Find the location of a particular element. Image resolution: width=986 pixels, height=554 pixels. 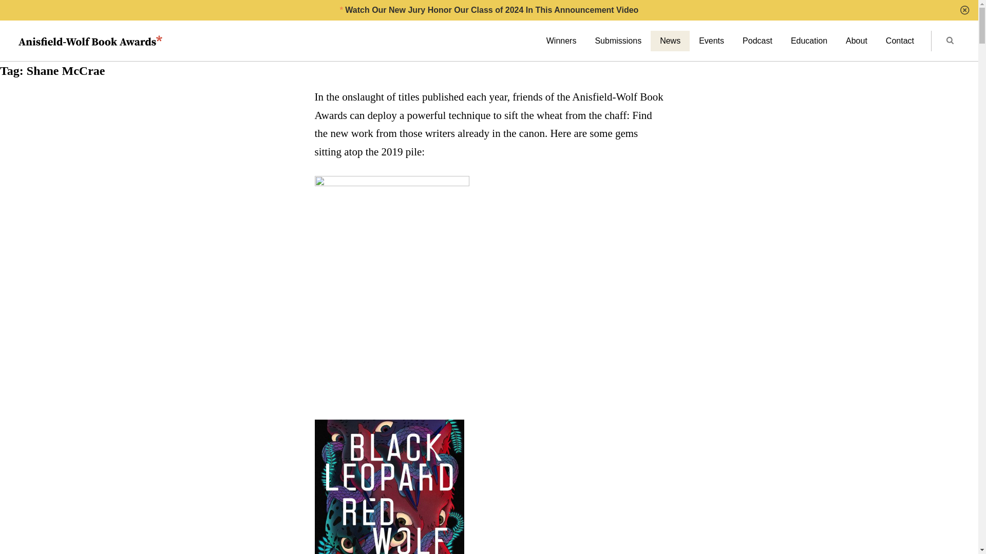

Education is located at coordinates (809, 41).